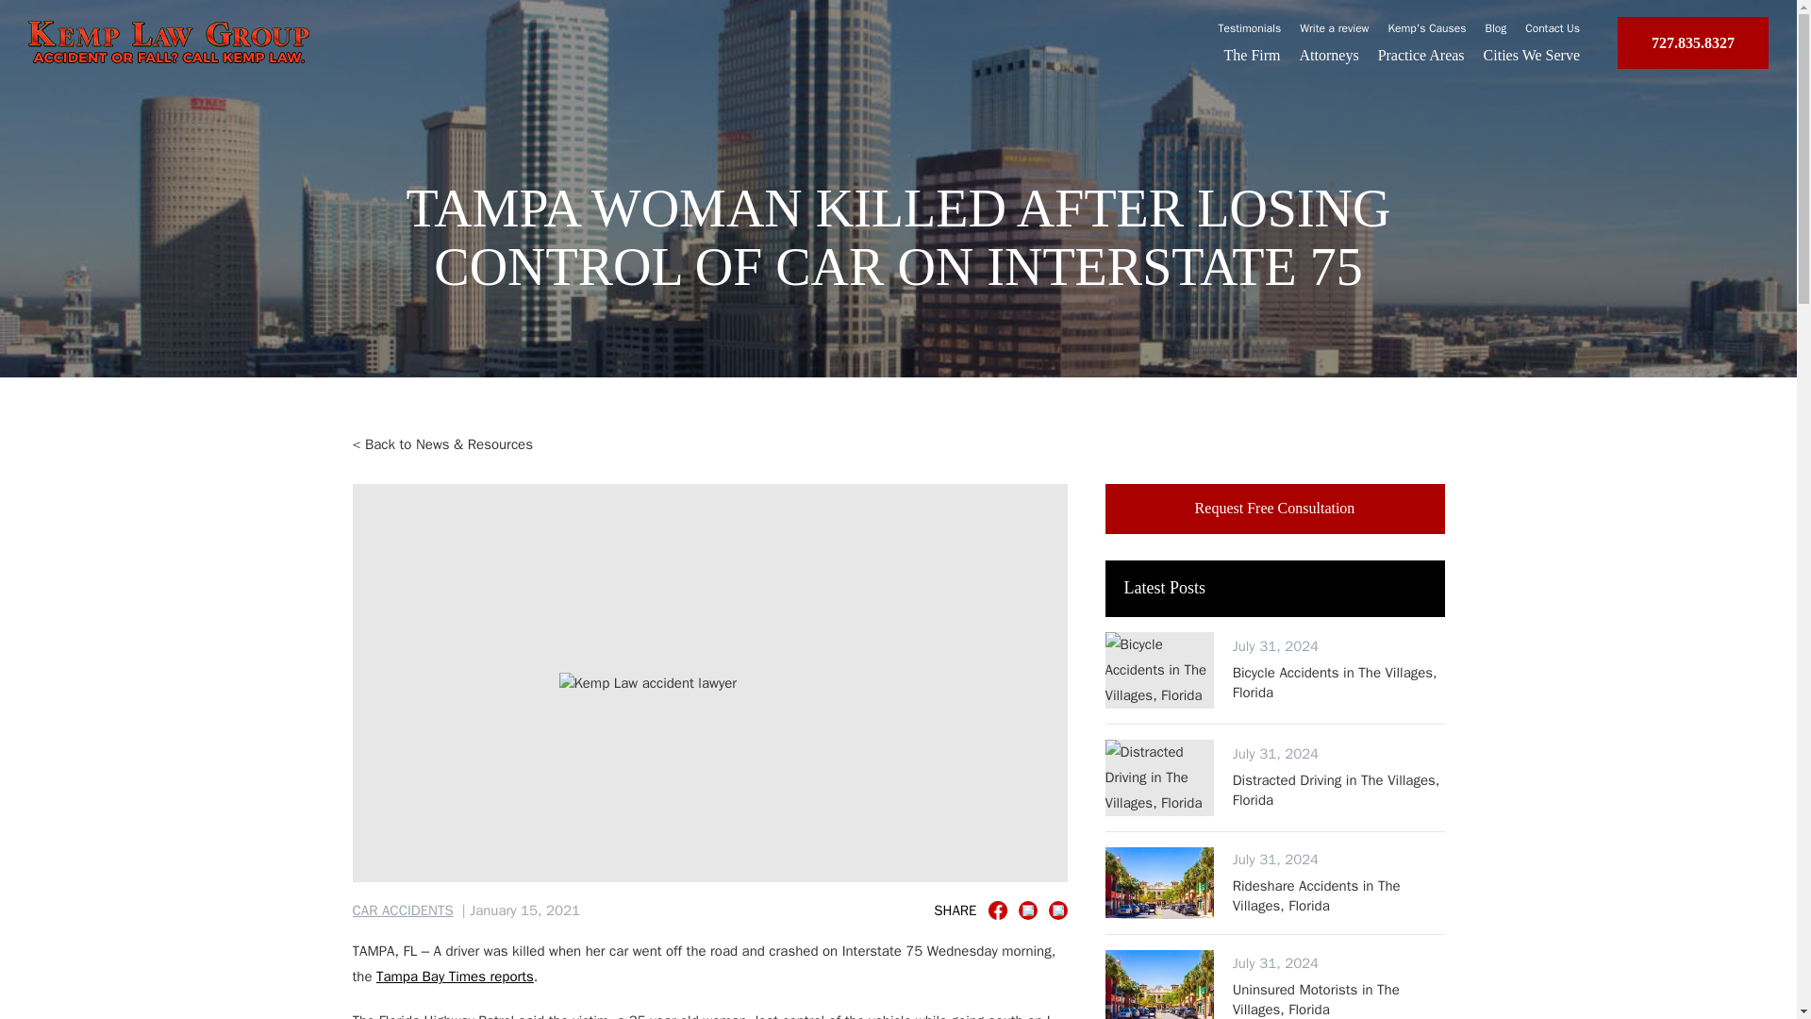 This screenshot has height=1019, width=1811. I want to click on Testimonials, so click(1251, 27).